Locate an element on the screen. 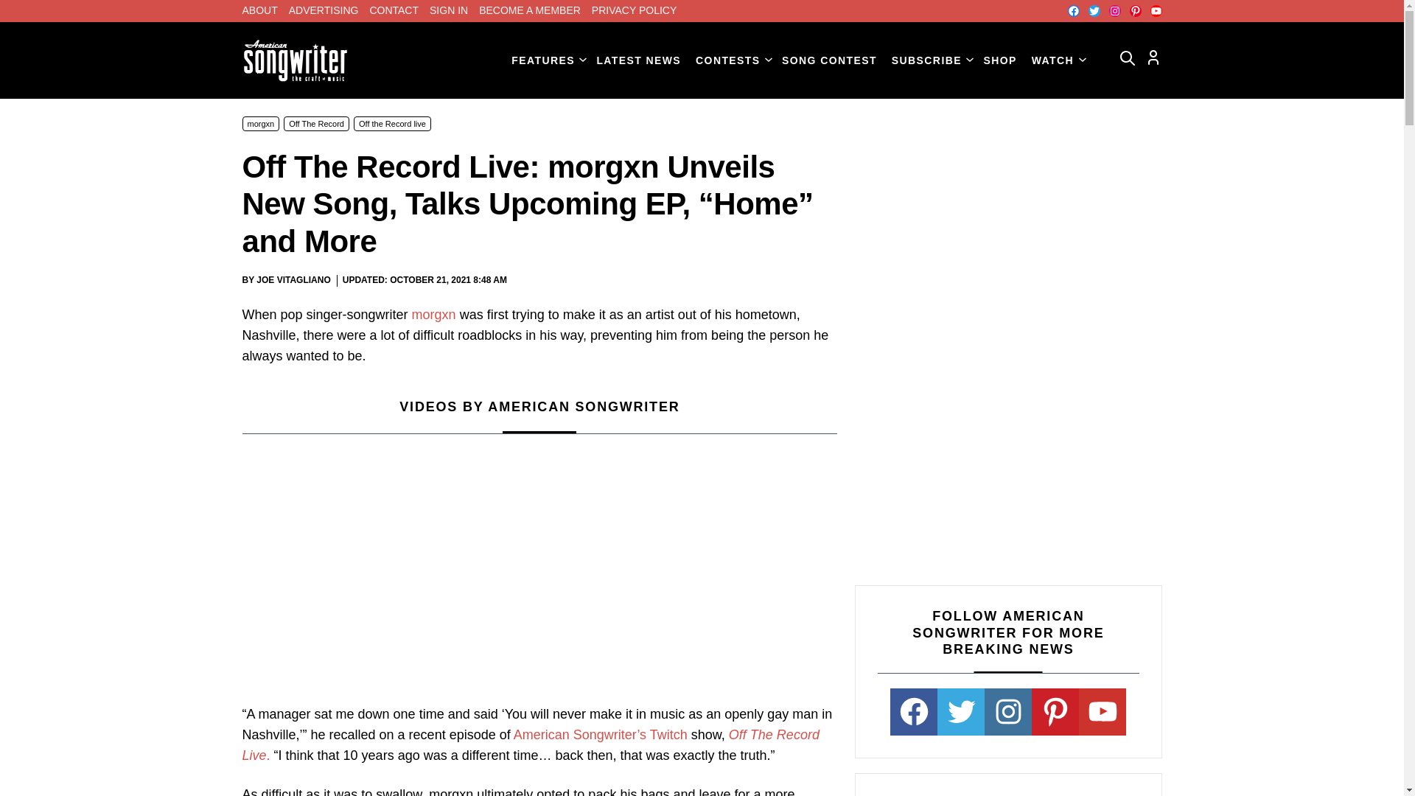  Pinterest is located at coordinates (1135, 10).